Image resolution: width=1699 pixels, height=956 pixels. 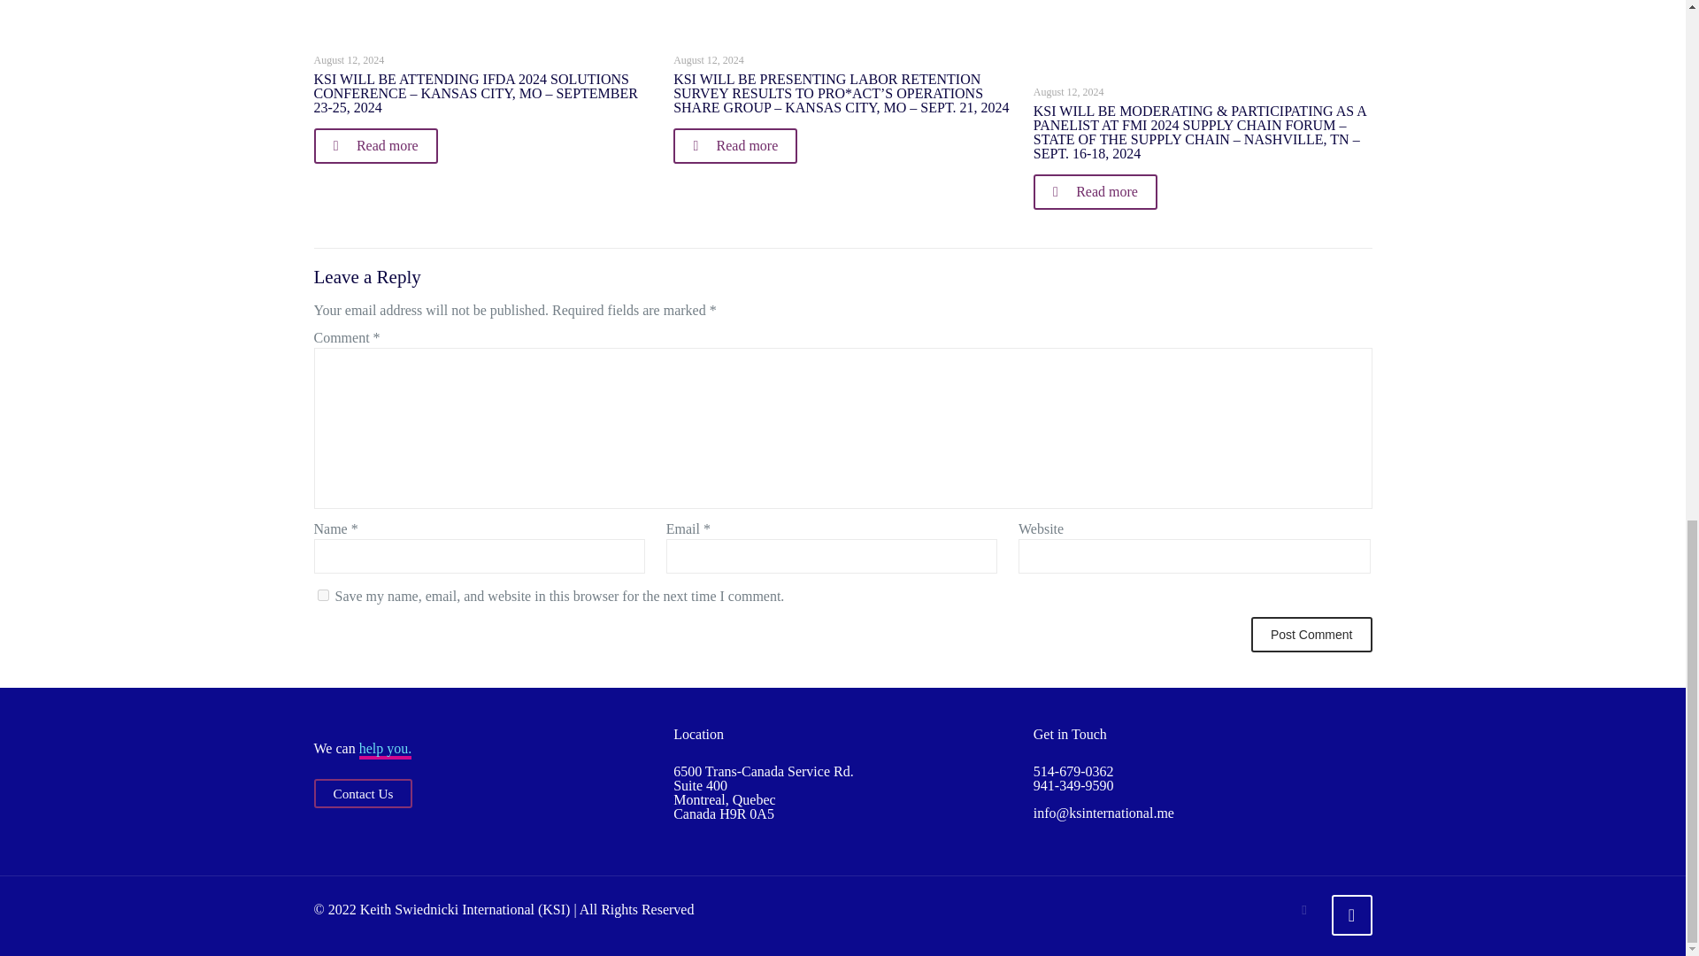 What do you see at coordinates (1311, 634) in the screenshot?
I see `Post Comment` at bounding box center [1311, 634].